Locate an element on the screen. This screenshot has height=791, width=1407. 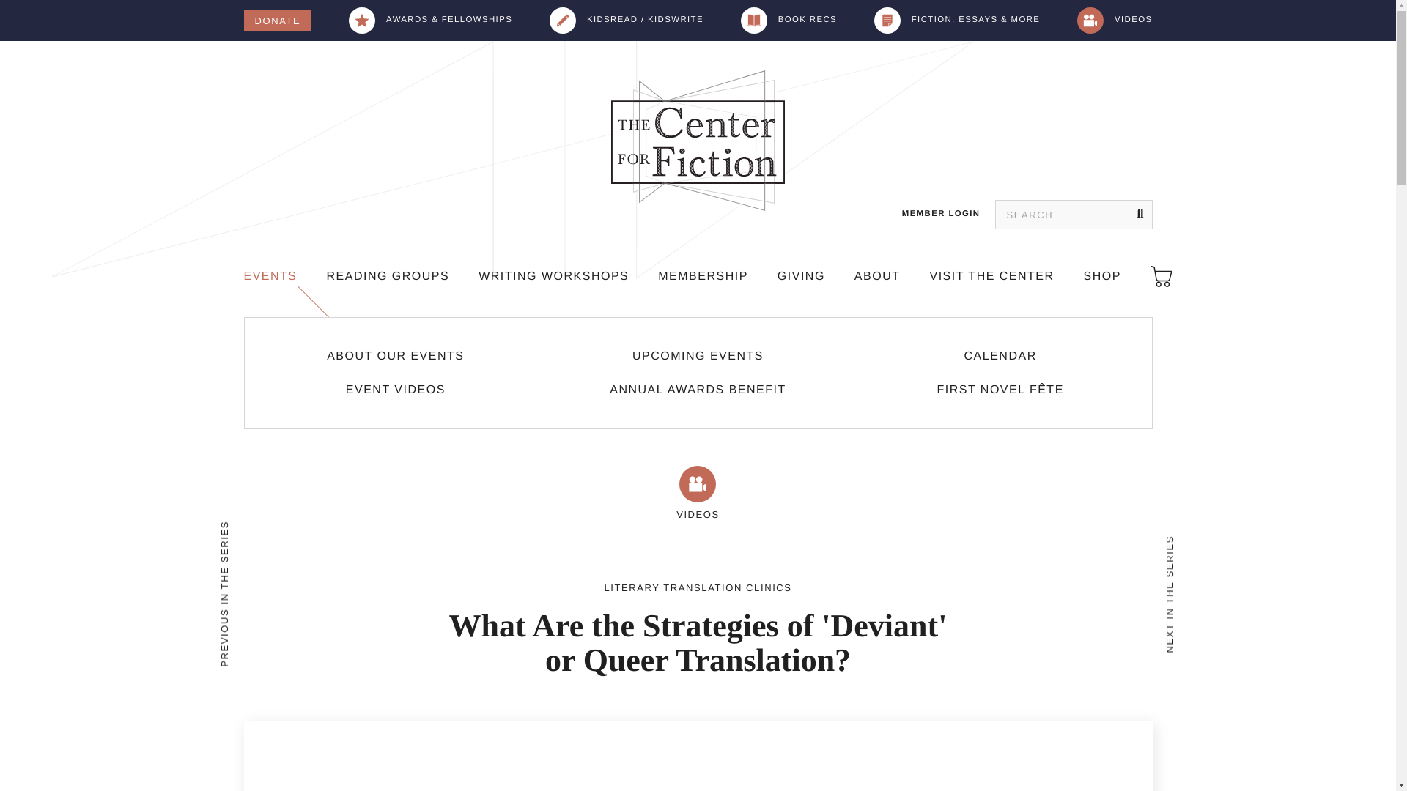
View your shopping cart is located at coordinates (1161, 277).